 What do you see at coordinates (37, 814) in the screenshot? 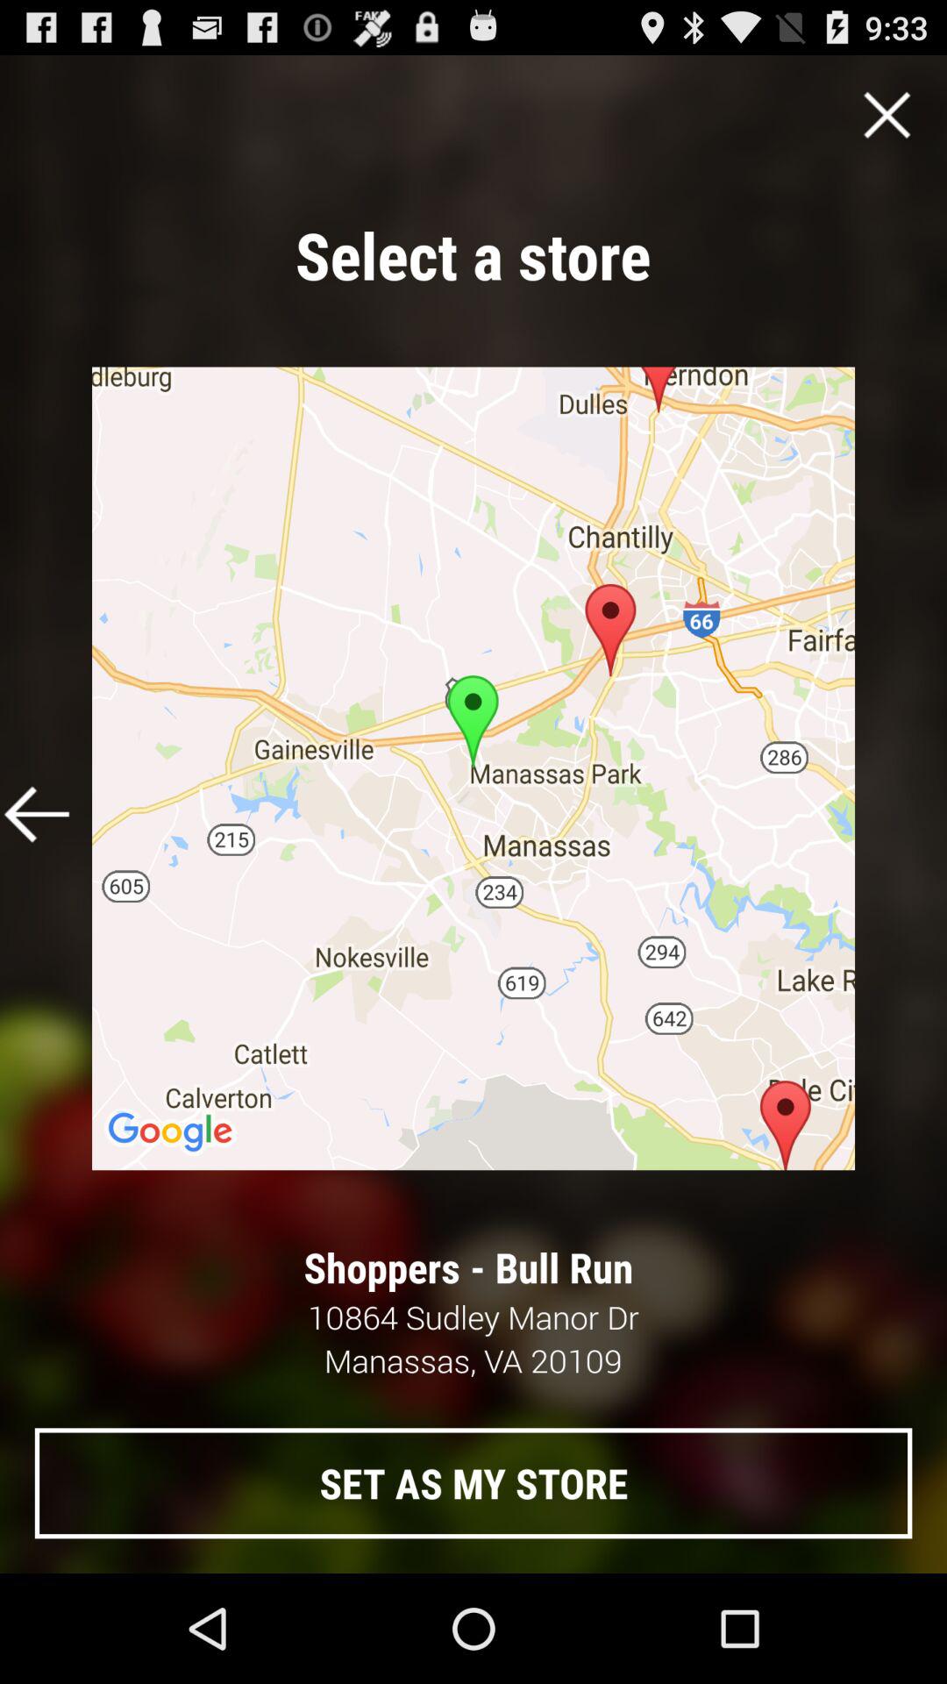
I see `go previojs page` at bounding box center [37, 814].